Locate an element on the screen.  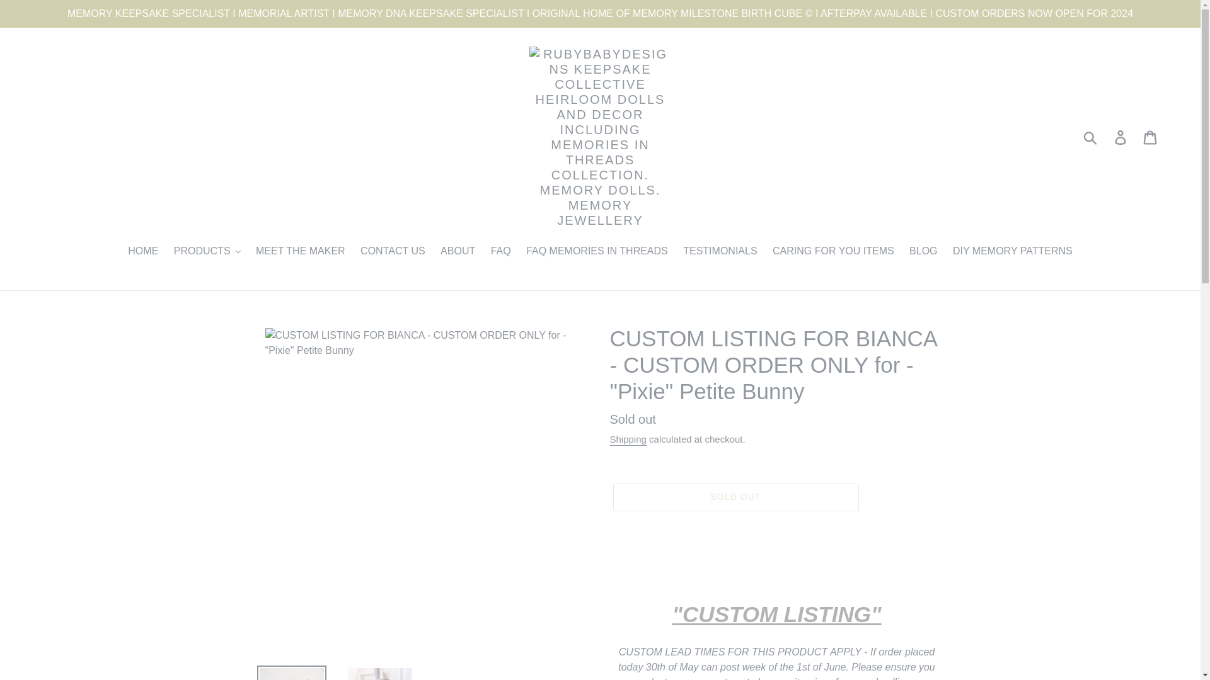
Log in is located at coordinates (1121, 137).